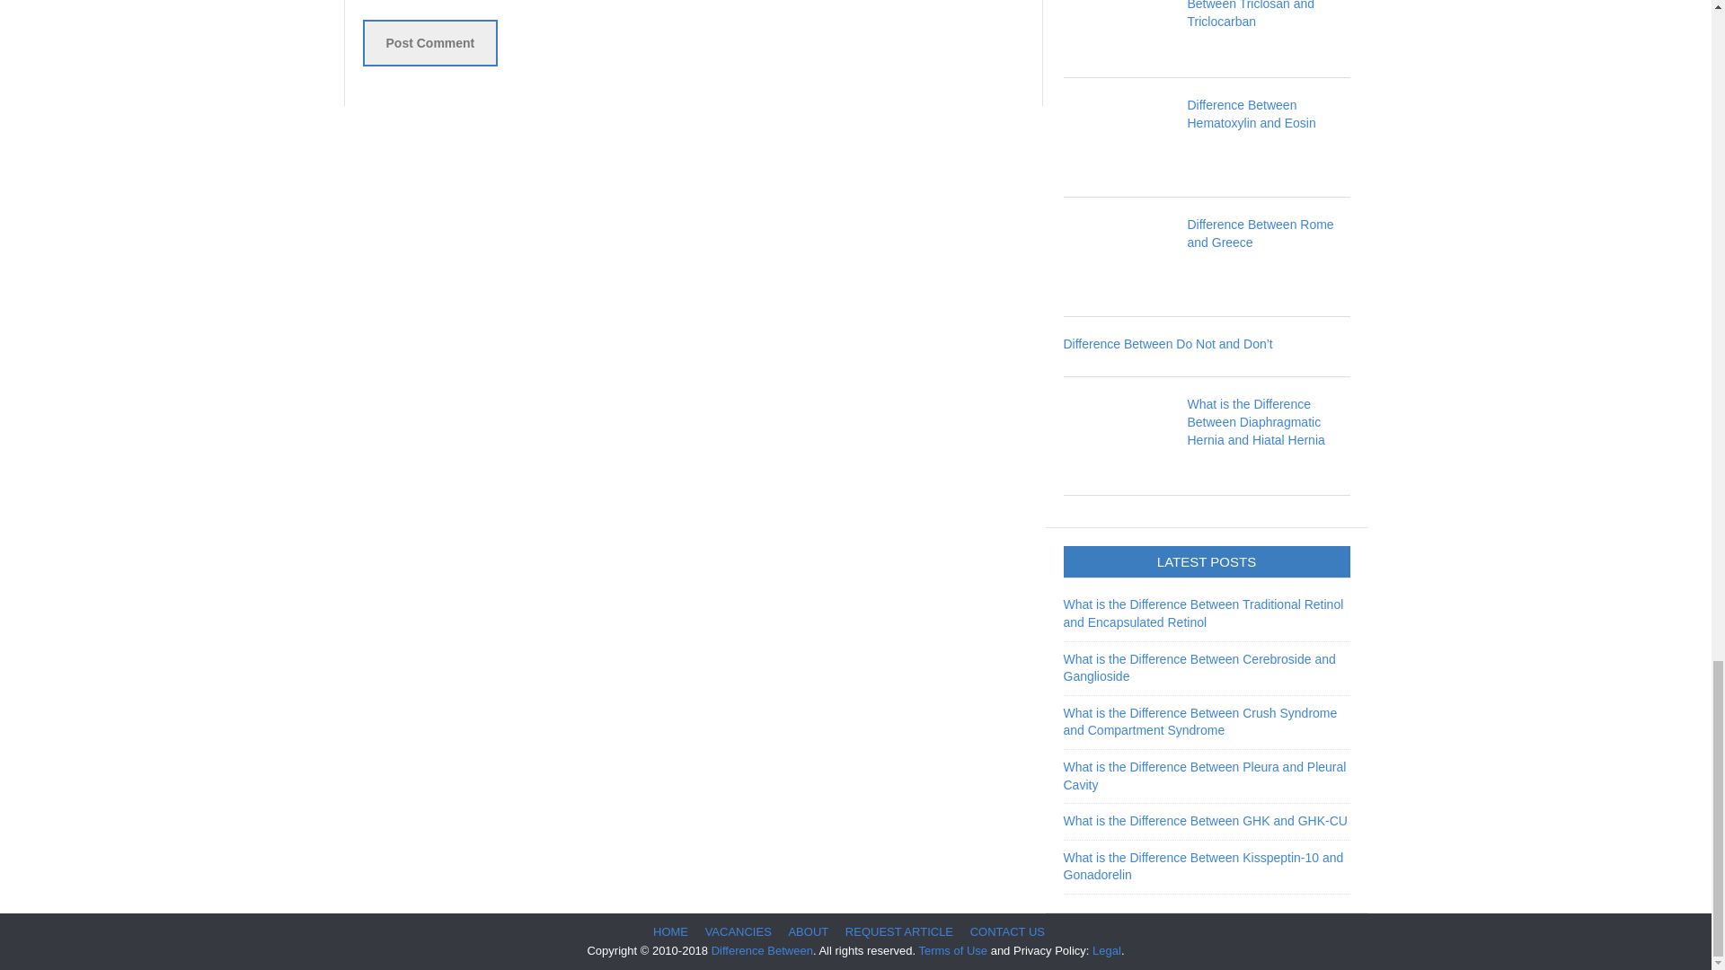 Image resolution: width=1725 pixels, height=970 pixels. I want to click on Post Comment, so click(429, 43).